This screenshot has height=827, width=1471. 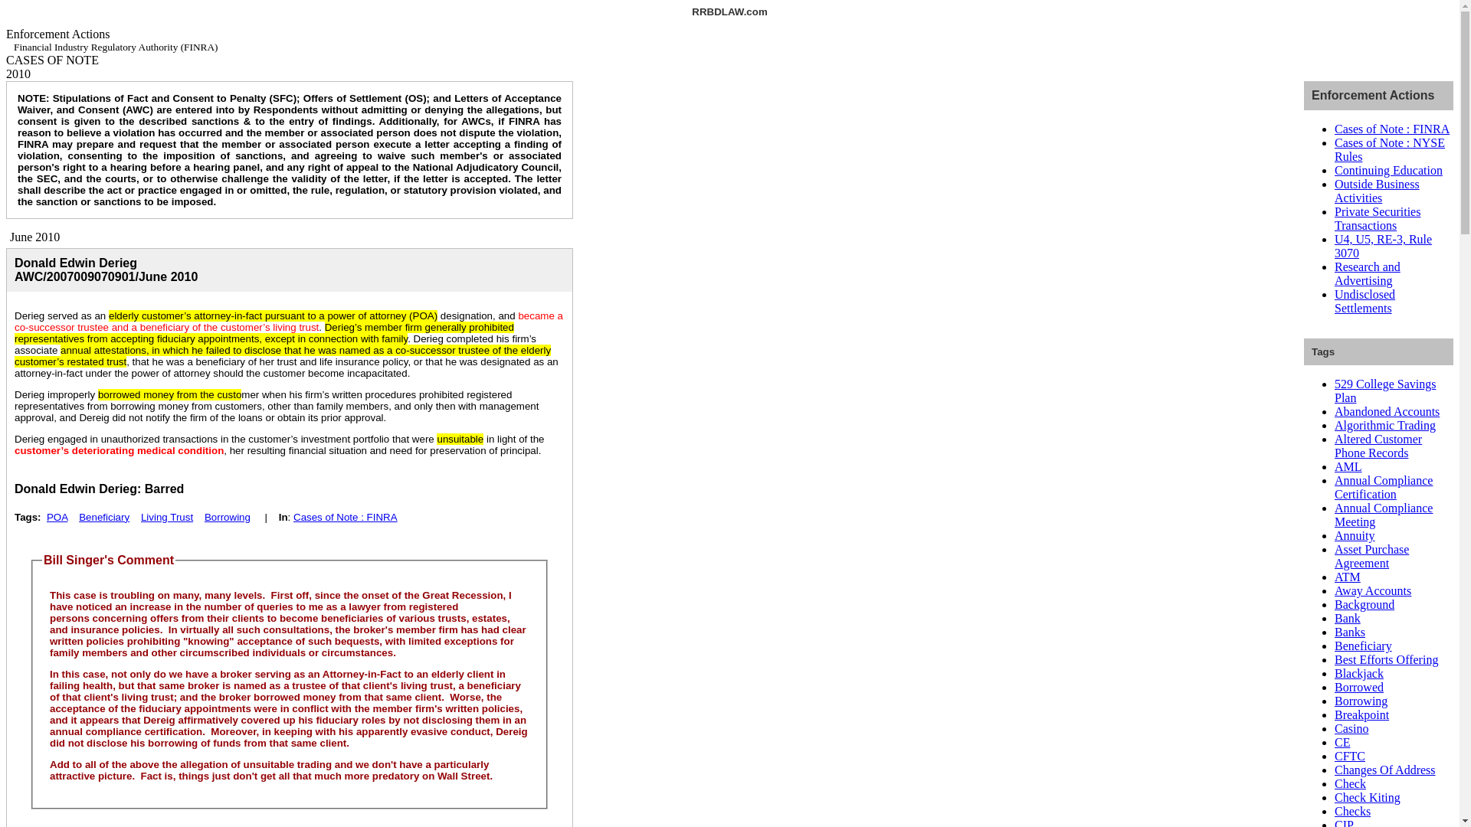 What do you see at coordinates (1378, 218) in the screenshot?
I see `Private Securities Transactions` at bounding box center [1378, 218].